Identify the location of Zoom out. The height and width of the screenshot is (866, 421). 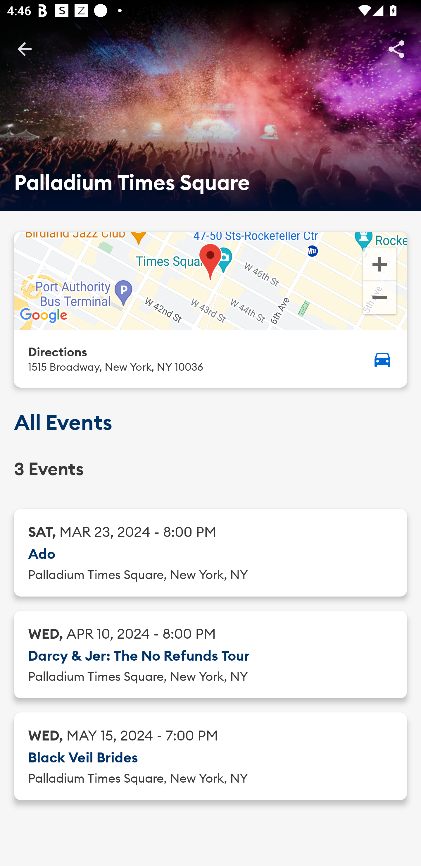
(379, 299).